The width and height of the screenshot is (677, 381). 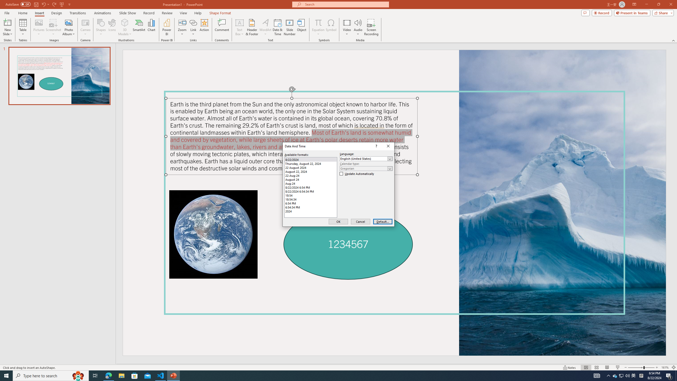 What do you see at coordinates (597, 376) in the screenshot?
I see `AutomationID: 4105` at bounding box center [597, 376].